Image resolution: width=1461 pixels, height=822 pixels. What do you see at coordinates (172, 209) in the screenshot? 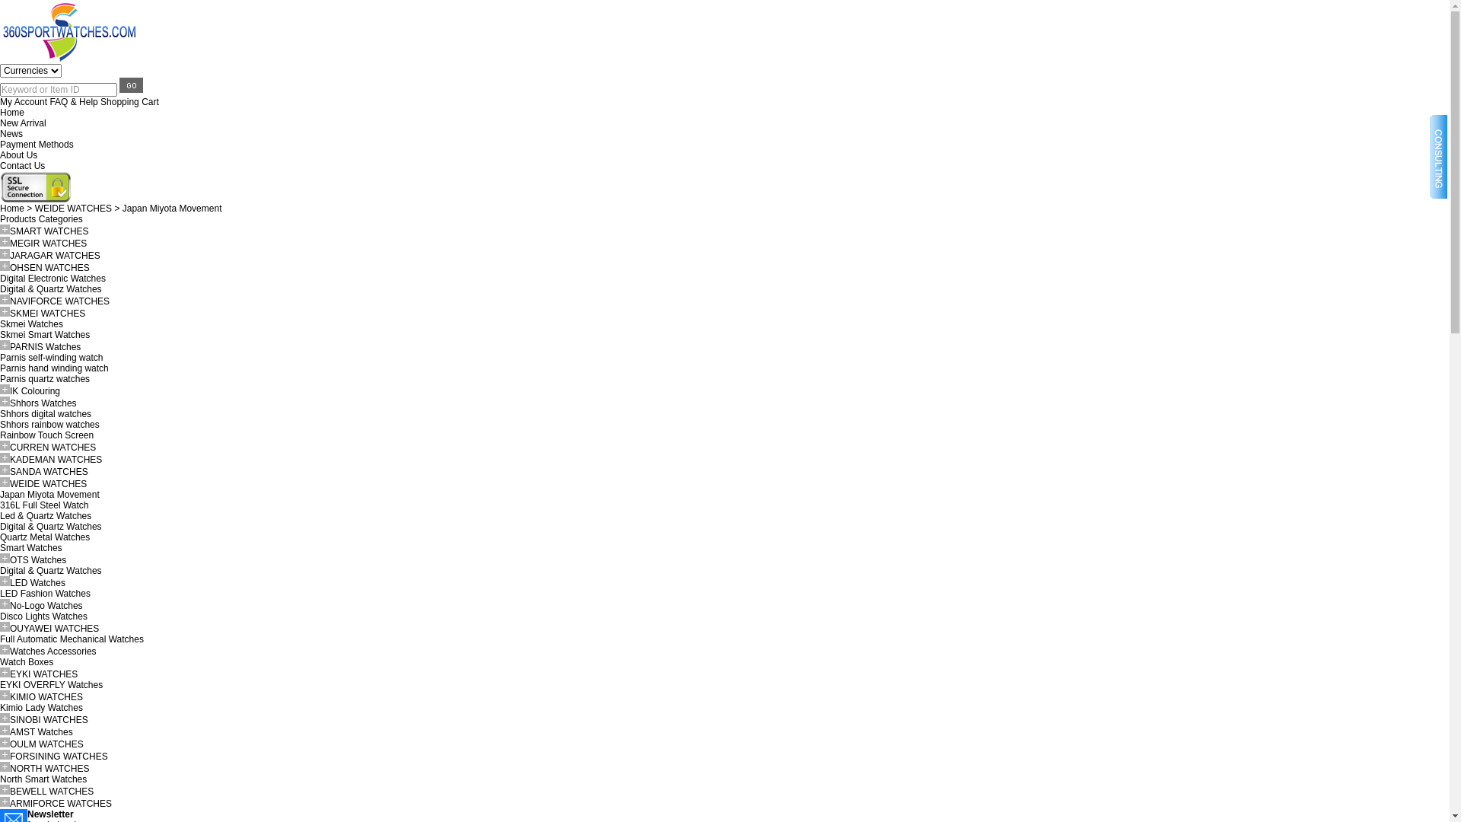
I see `Japan Miyota Movement` at bounding box center [172, 209].